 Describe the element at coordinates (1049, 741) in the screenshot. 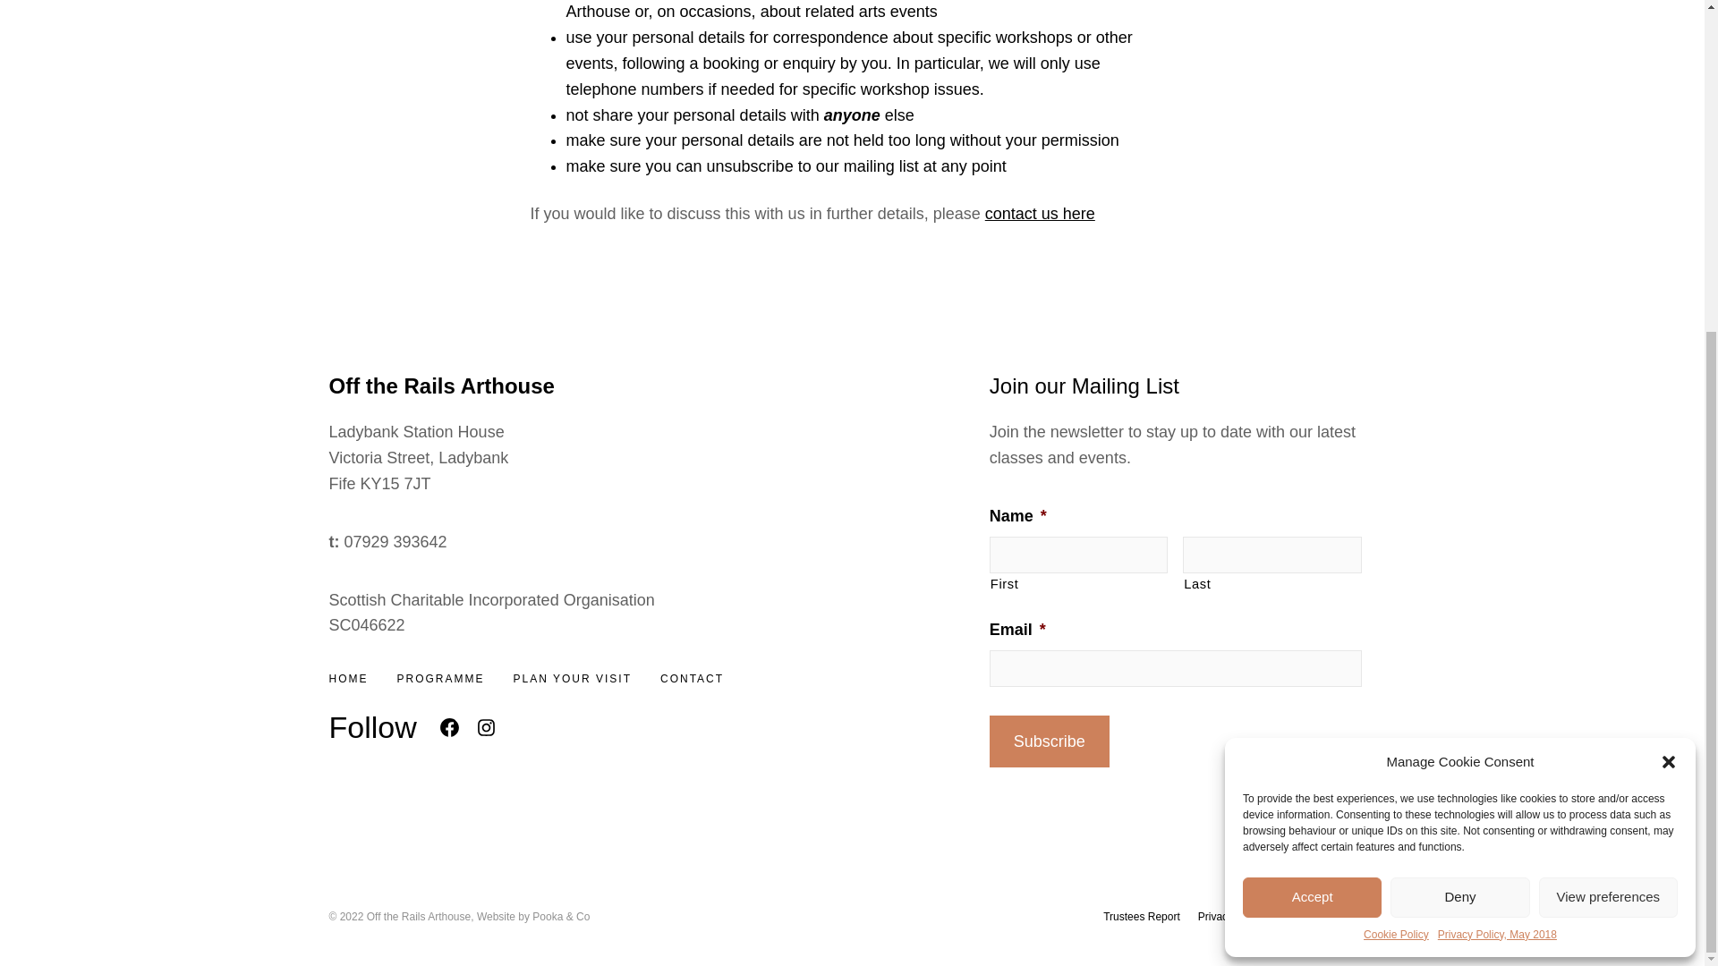

I see `Subscribe` at that location.